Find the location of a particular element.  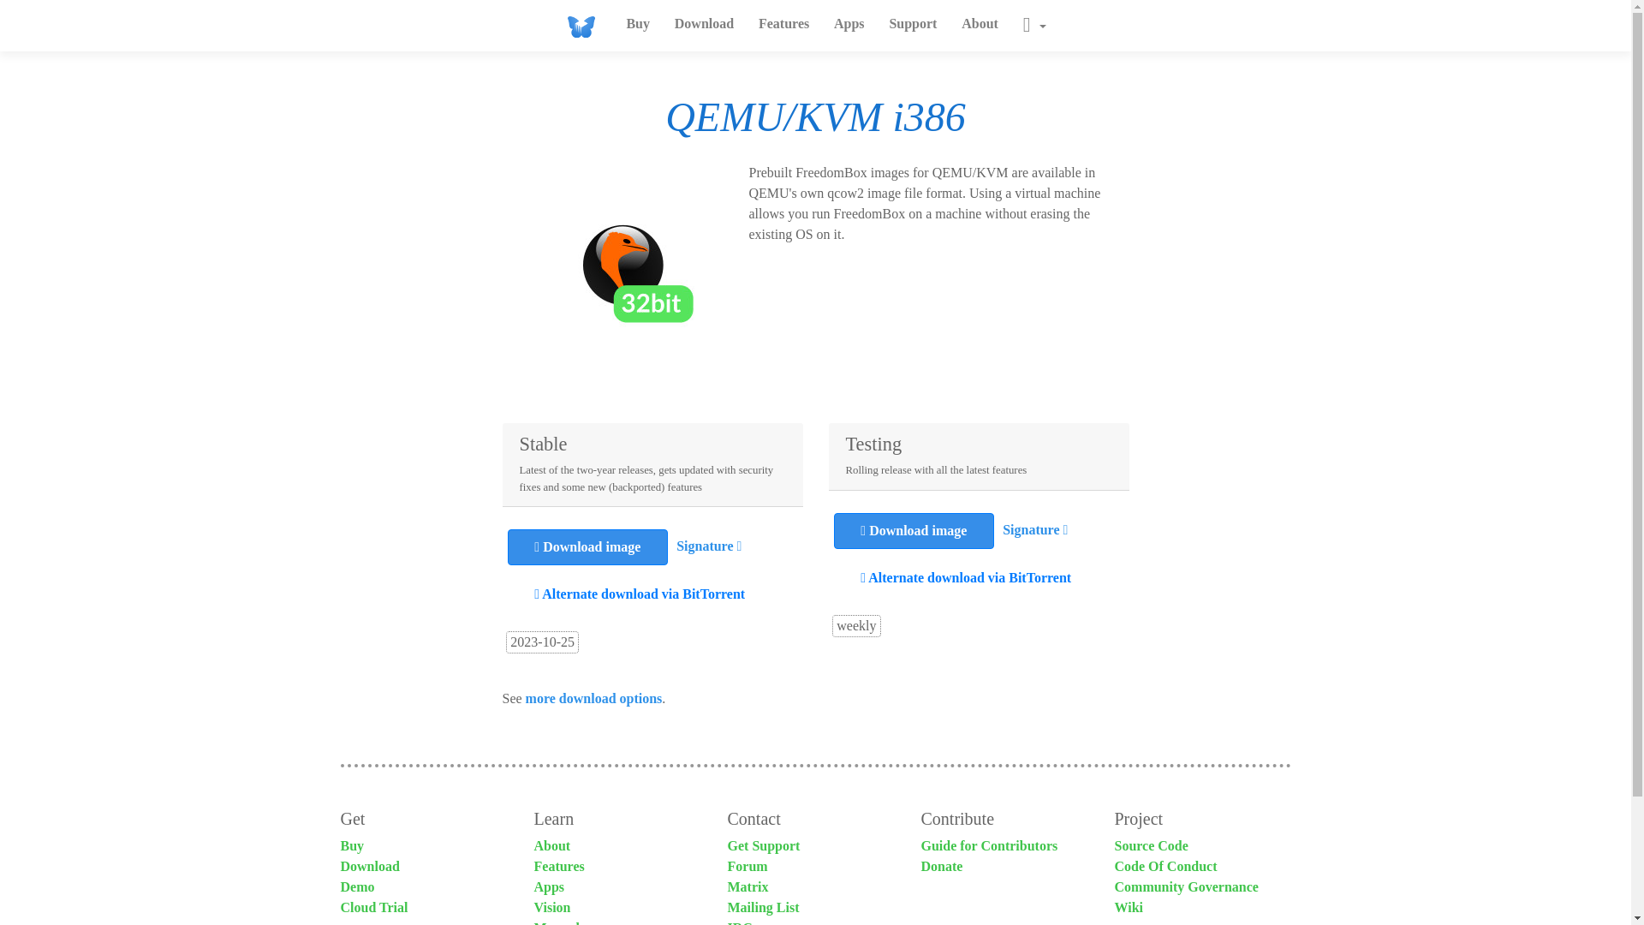

more download options is located at coordinates (594, 698).